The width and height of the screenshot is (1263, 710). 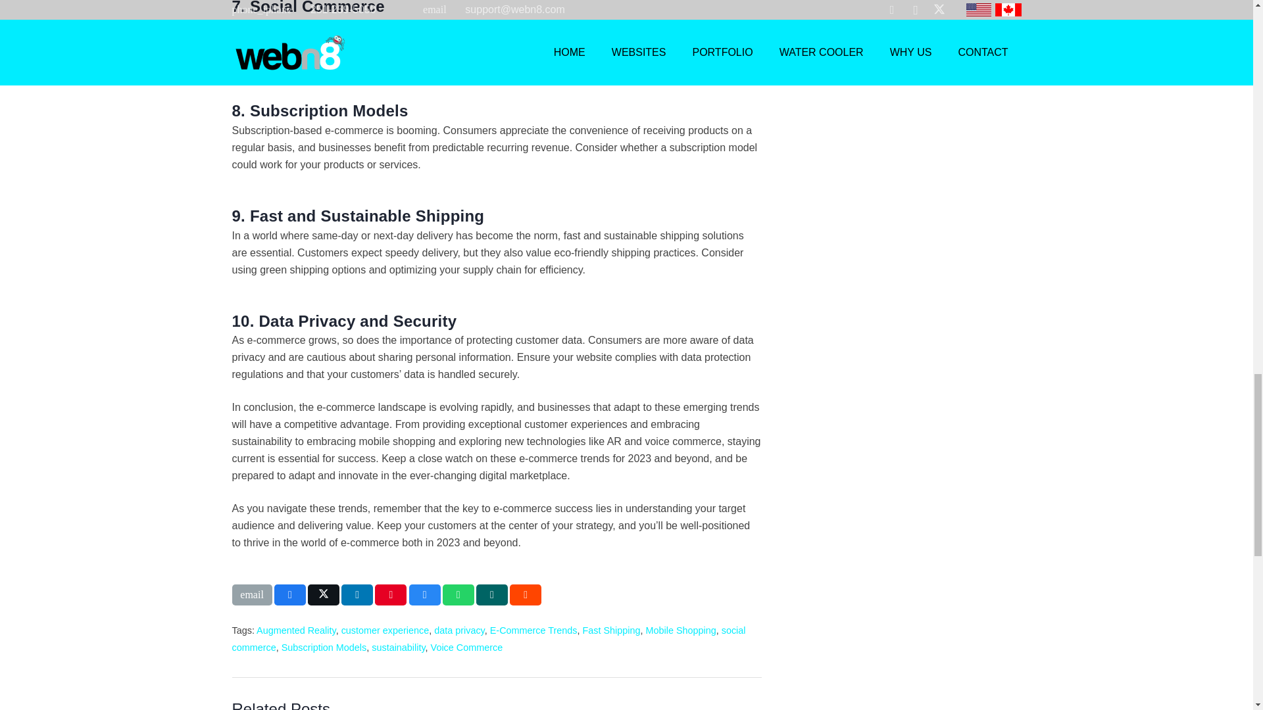 What do you see at coordinates (296, 630) in the screenshot?
I see `Augmented Reality` at bounding box center [296, 630].